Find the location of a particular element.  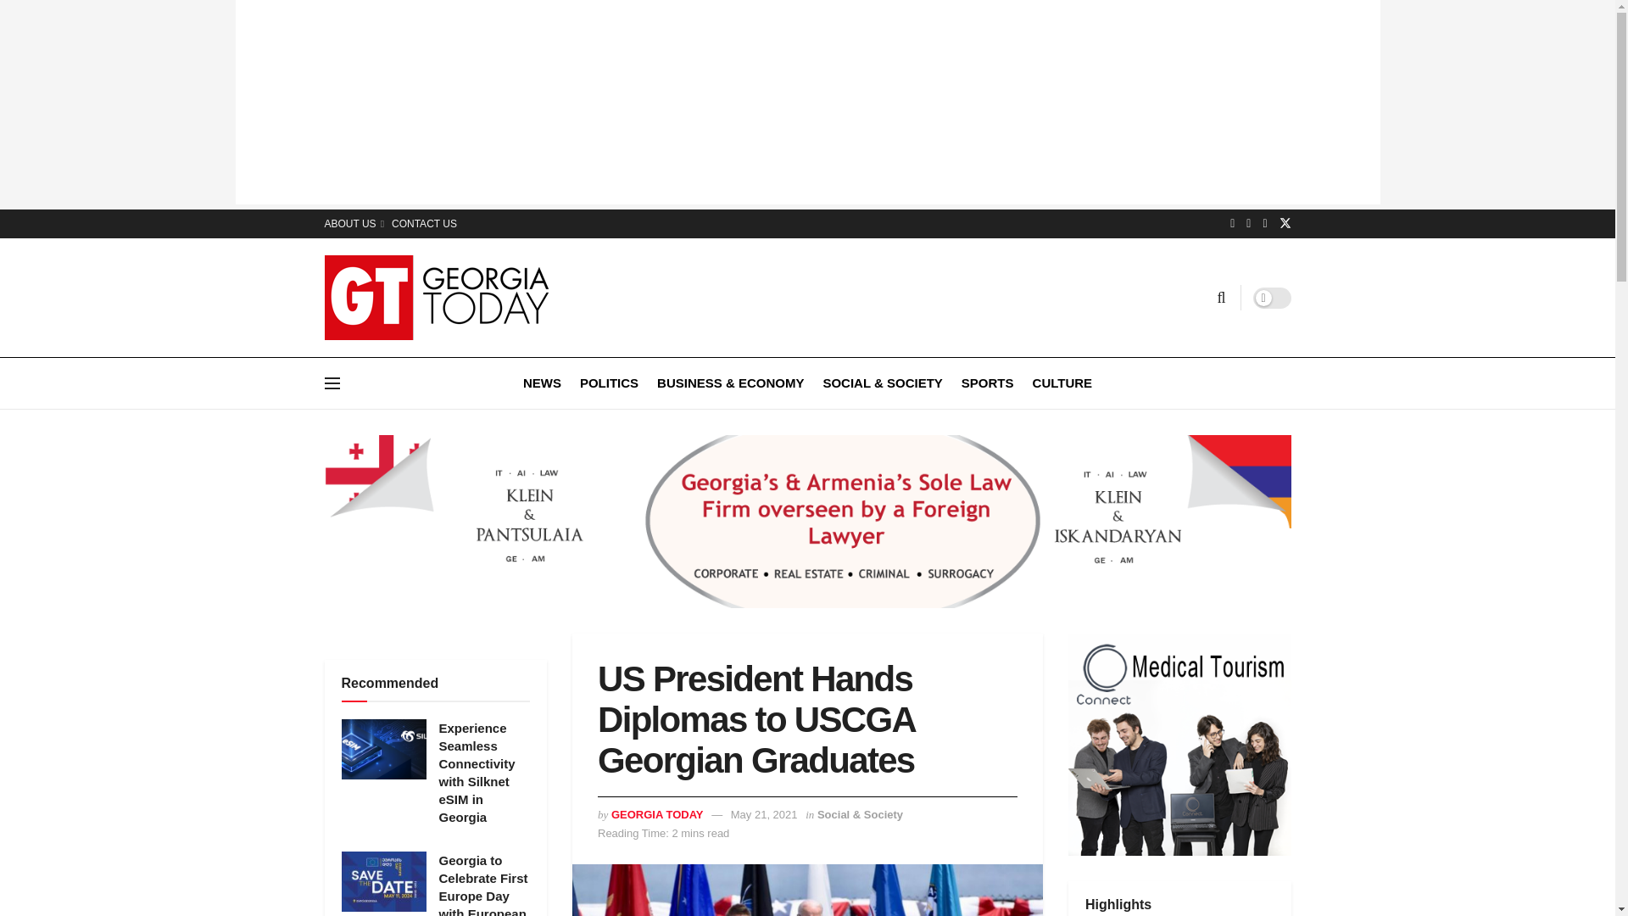

CULTURE is located at coordinates (1062, 383).